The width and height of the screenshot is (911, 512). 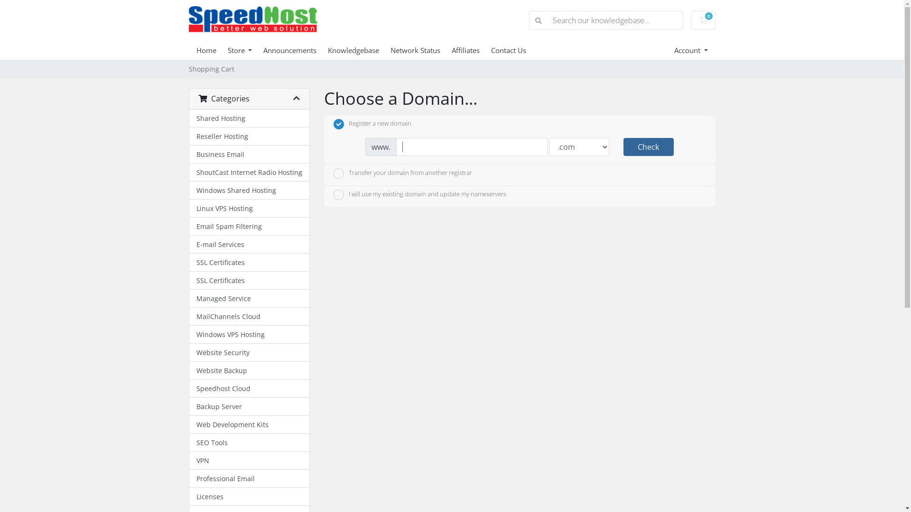 What do you see at coordinates (249, 371) in the screenshot?
I see `Website Backup` at bounding box center [249, 371].